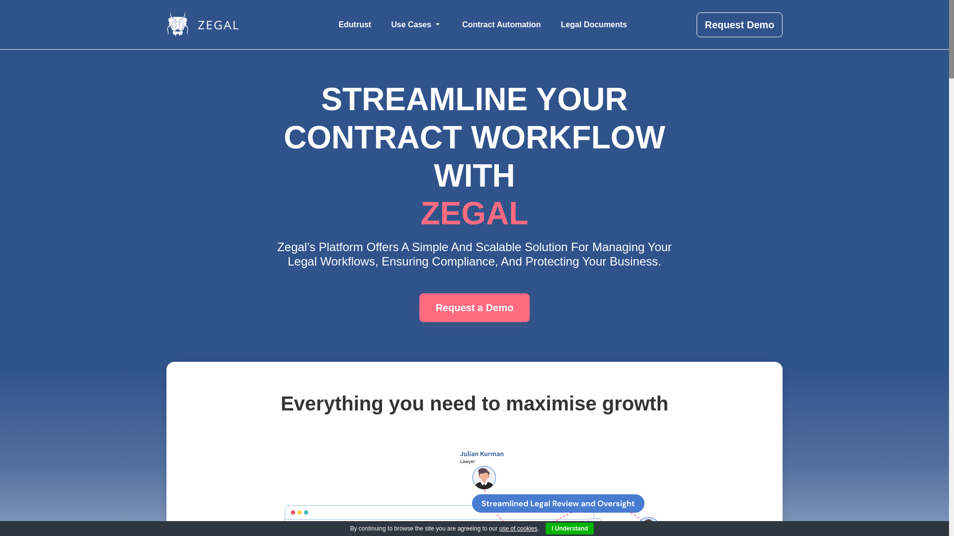 The width and height of the screenshot is (954, 536). I want to click on Use Cases, so click(416, 24).